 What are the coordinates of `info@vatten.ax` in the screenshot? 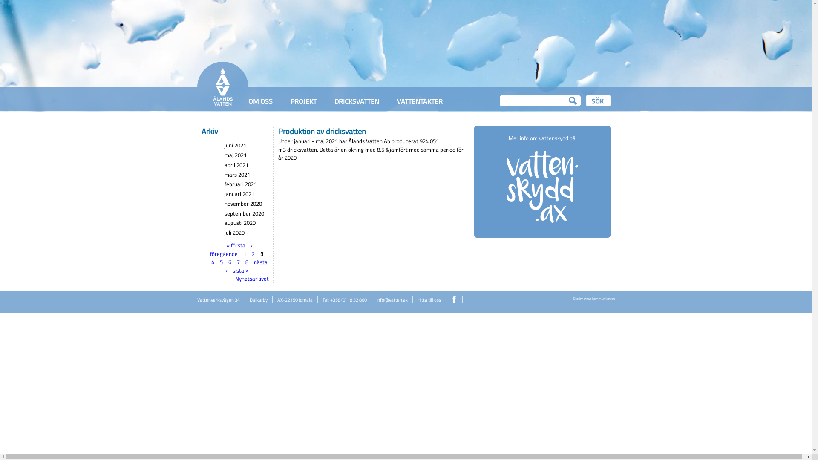 It's located at (392, 300).